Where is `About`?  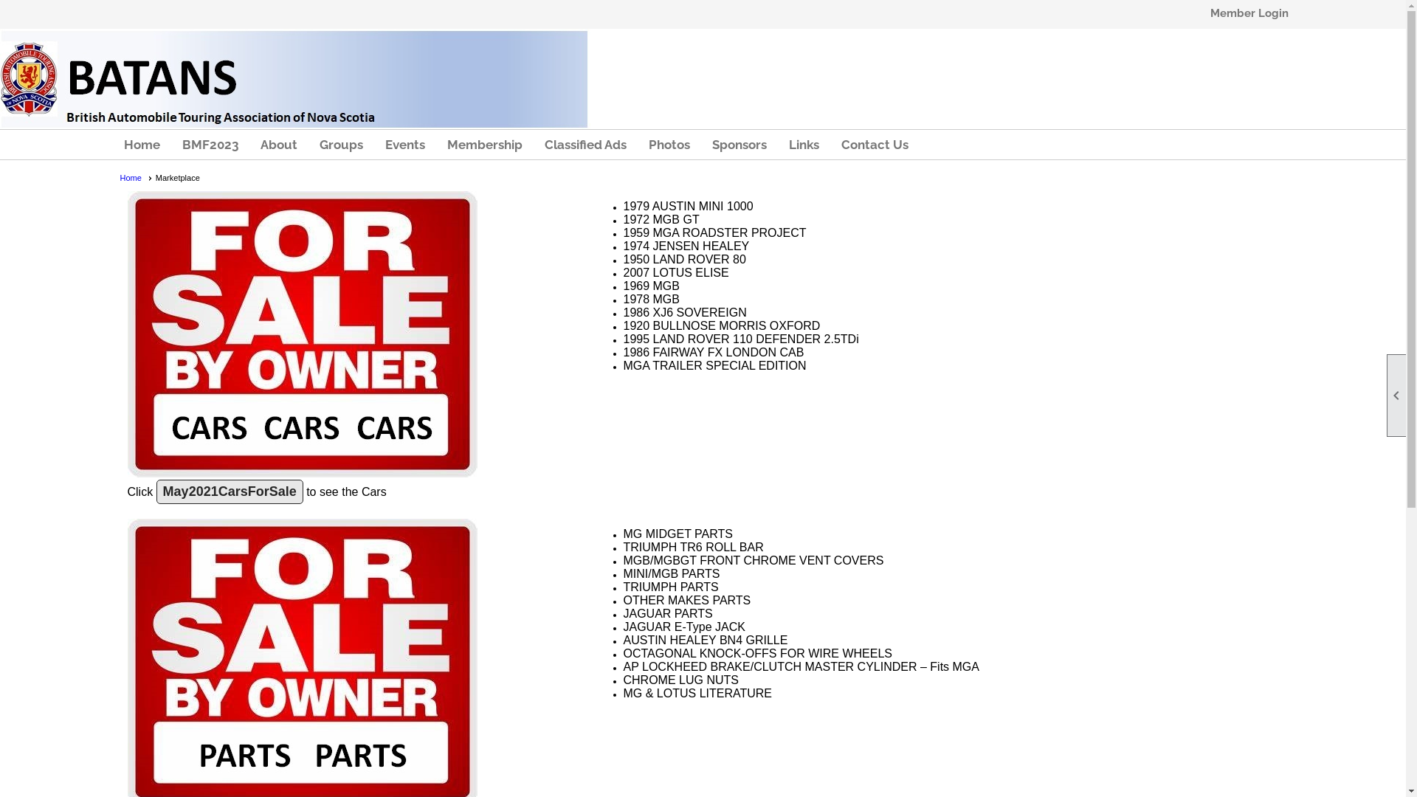
About is located at coordinates (278, 145).